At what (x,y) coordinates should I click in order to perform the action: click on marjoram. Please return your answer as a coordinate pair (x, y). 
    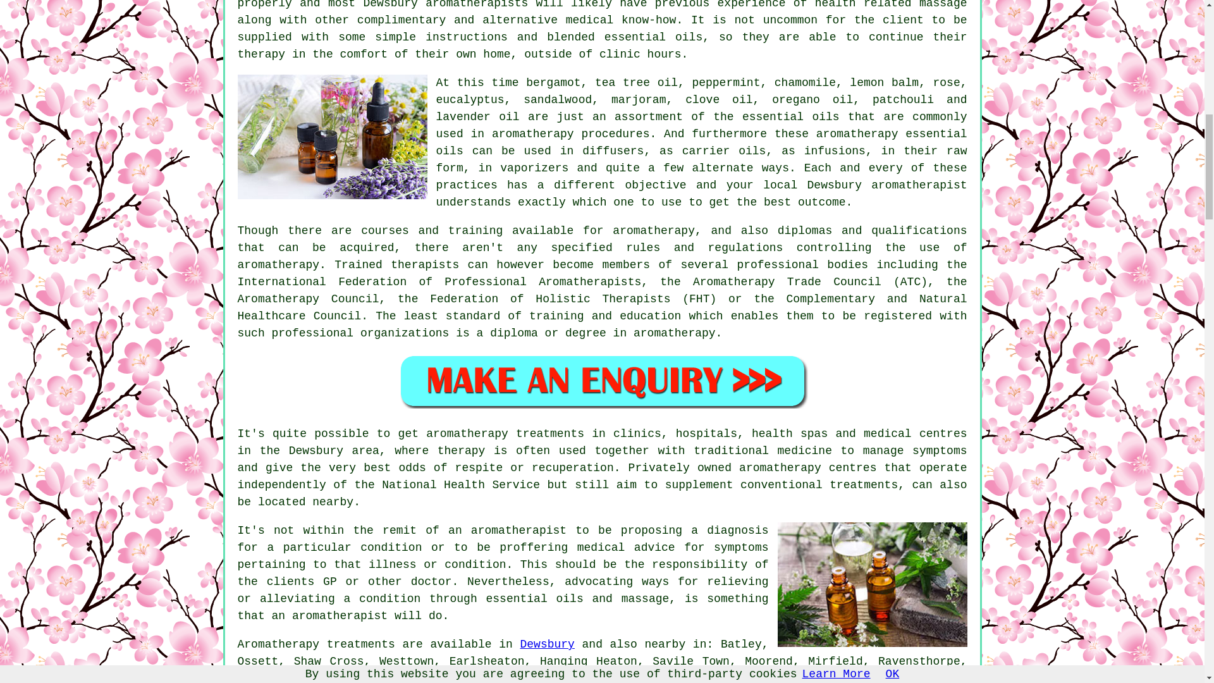
    Looking at the image, I should click on (639, 100).